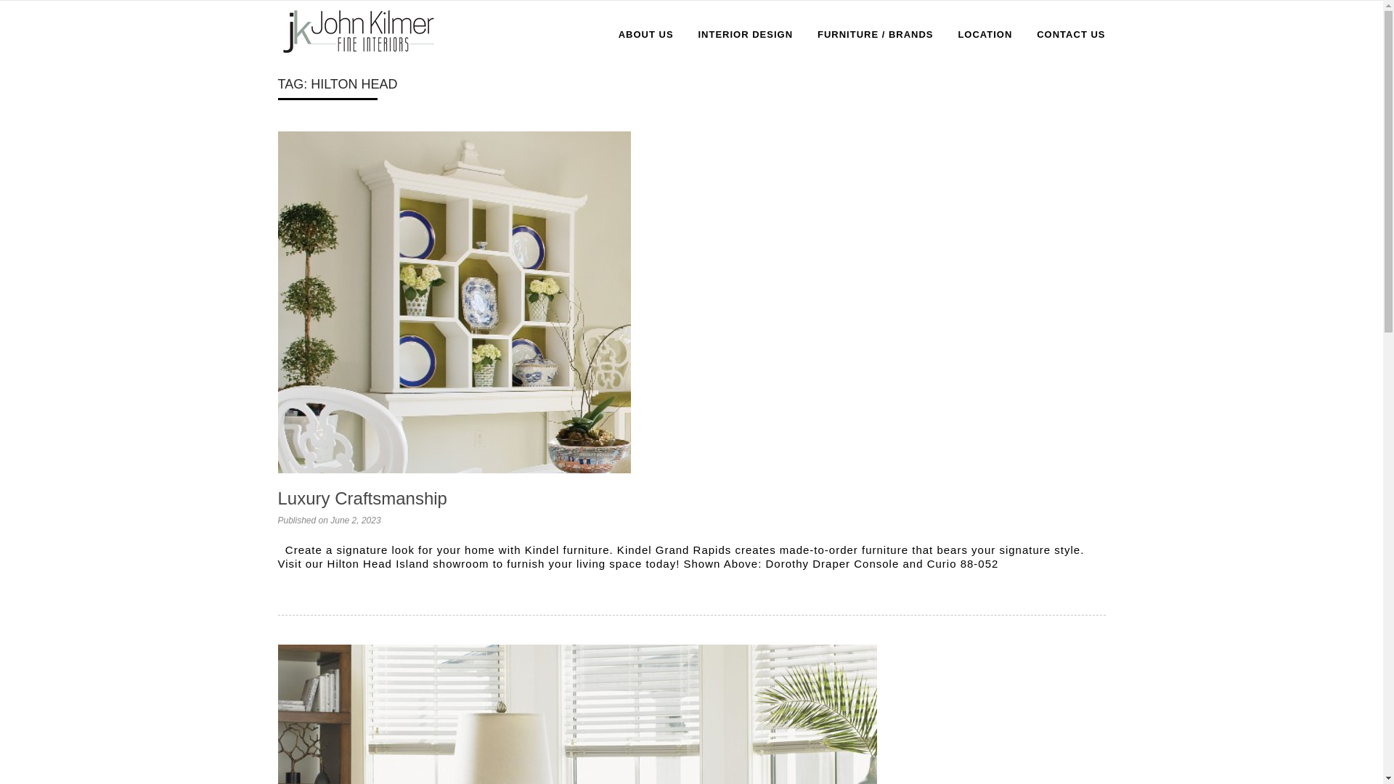 The width and height of the screenshot is (1394, 784). What do you see at coordinates (646, 35) in the screenshot?
I see `ABOUT US` at bounding box center [646, 35].